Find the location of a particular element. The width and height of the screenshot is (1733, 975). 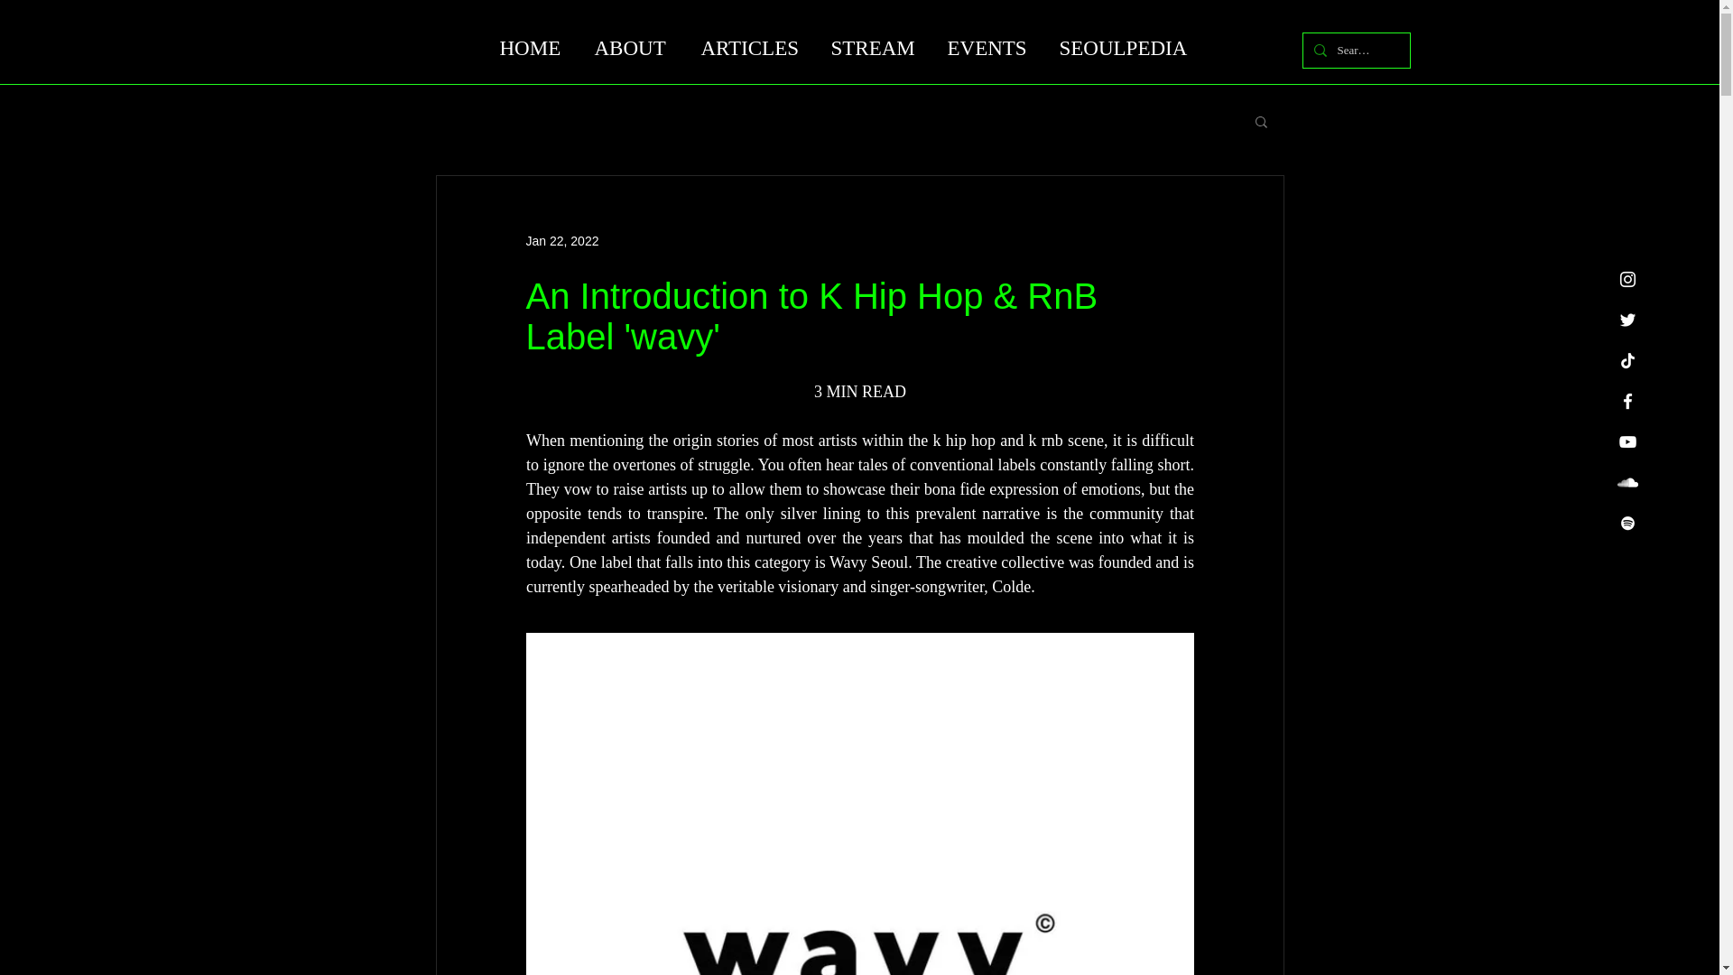

HOME is located at coordinates (533, 49).